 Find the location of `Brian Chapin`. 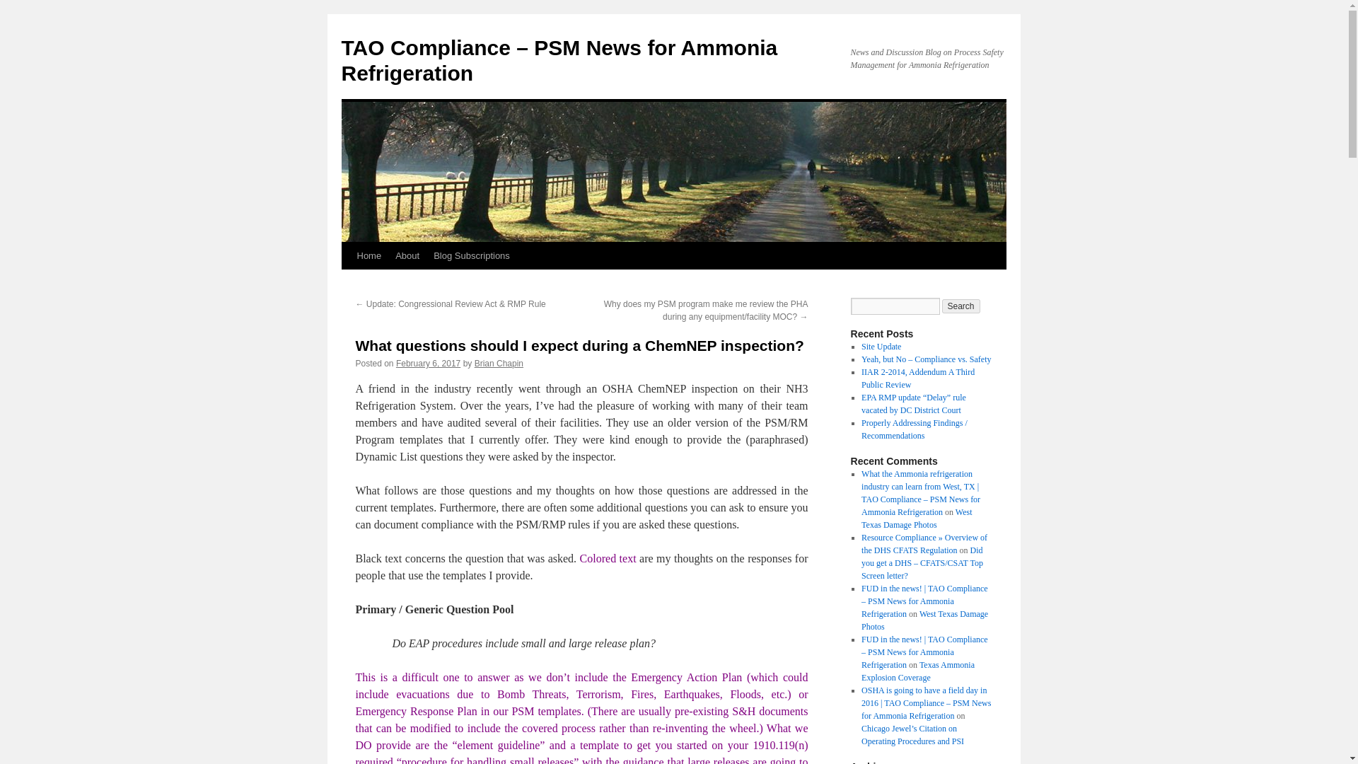

Brian Chapin is located at coordinates (498, 363).